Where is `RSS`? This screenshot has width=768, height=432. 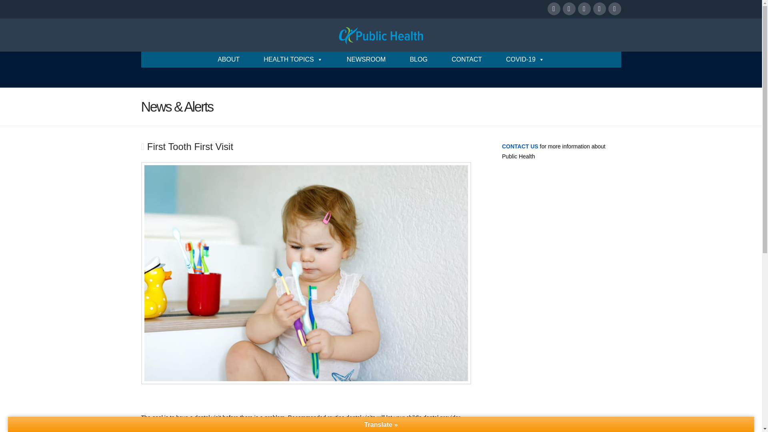 RSS is located at coordinates (614, 9).